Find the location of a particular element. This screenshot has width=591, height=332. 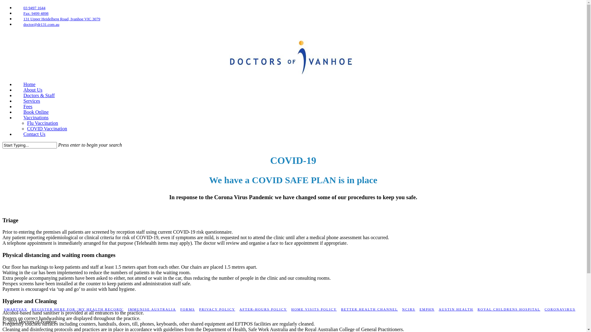

Services is located at coordinates (32, 101).